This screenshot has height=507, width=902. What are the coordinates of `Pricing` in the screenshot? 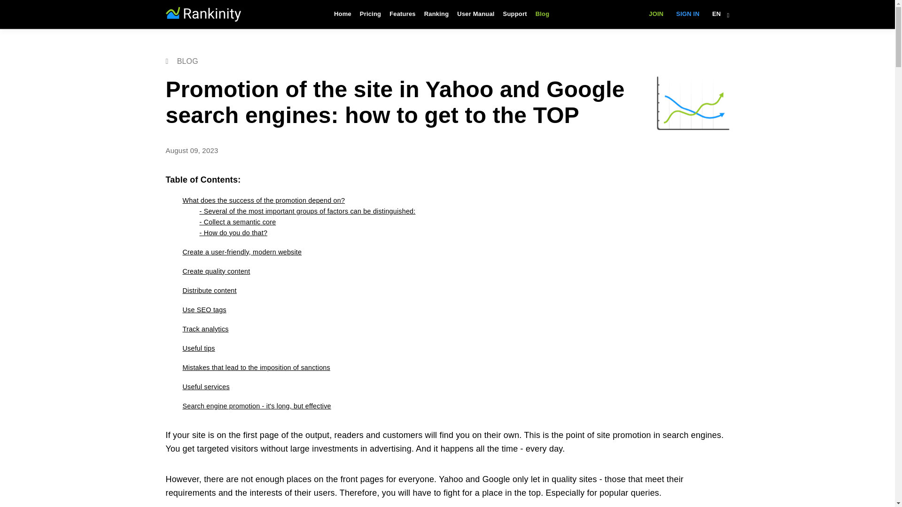 It's located at (370, 14).